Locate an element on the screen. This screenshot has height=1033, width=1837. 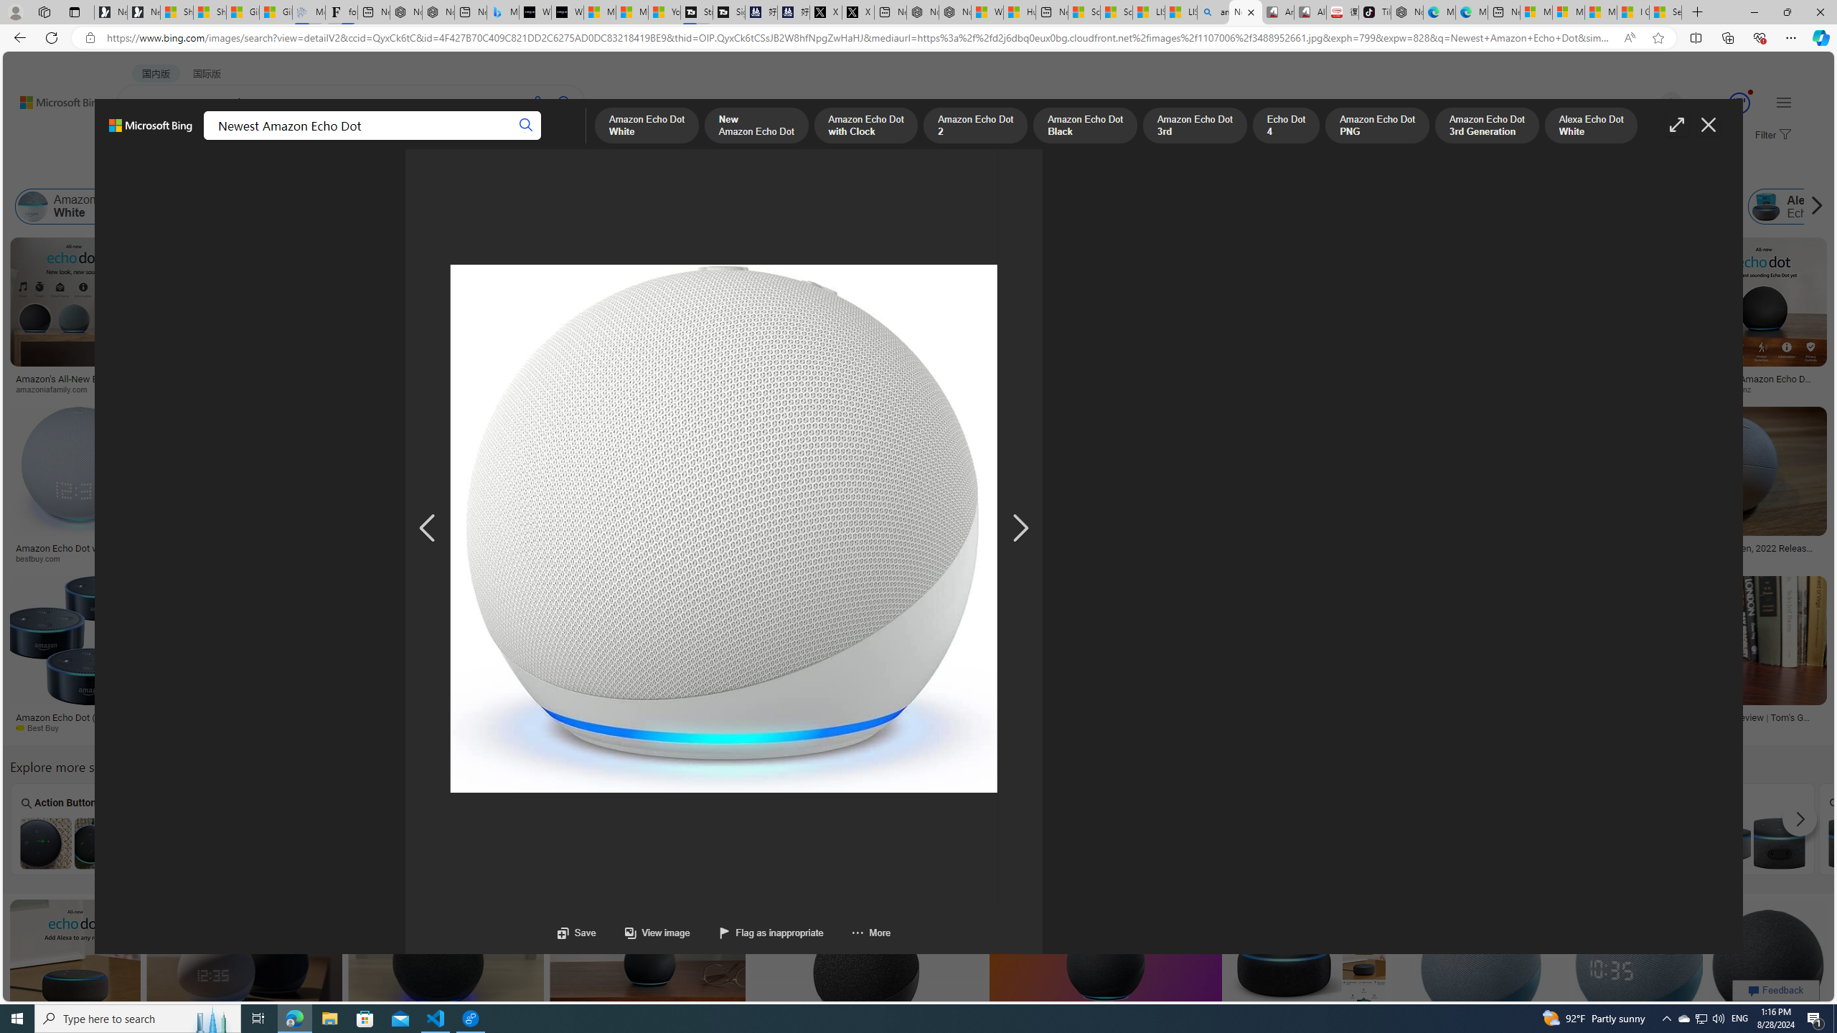
Review: Amazon Echo Dot (5th Gen-2022 edition) is located at coordinates (424, 379).